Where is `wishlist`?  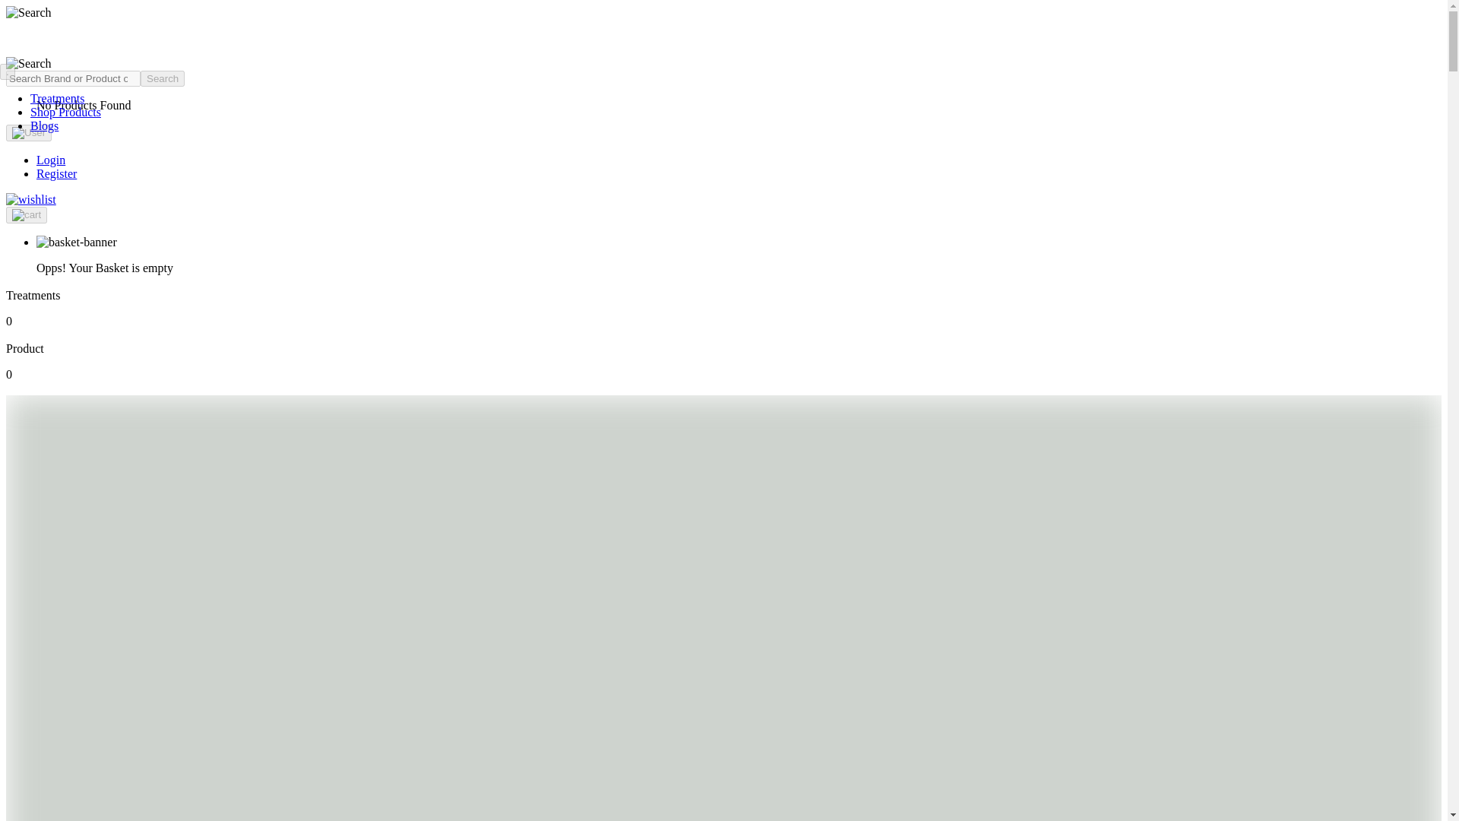
wishlist is located at coordinates (30, 199).